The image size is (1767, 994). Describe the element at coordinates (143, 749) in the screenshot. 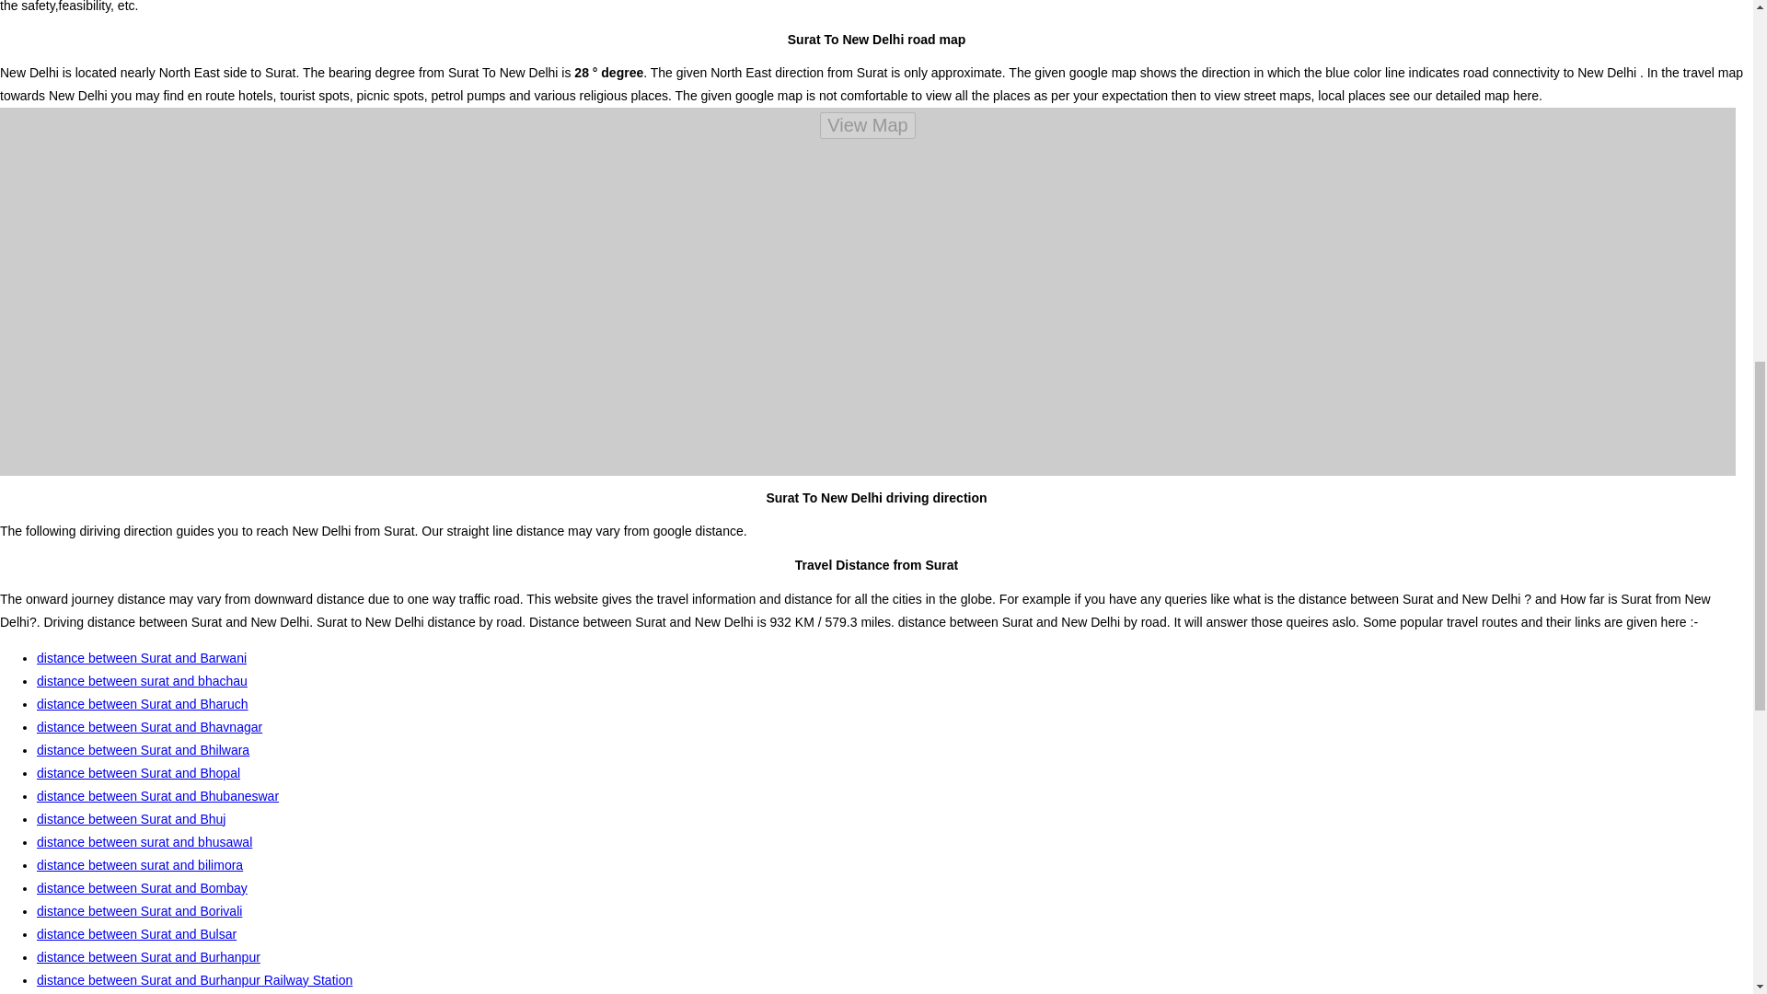

I see `distance between Surat and Bhilwara` at that location.